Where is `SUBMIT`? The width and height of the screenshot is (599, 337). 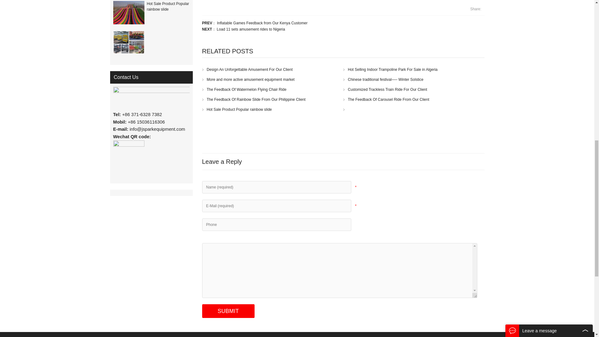
SUBMIT is located at coordinates (228, 311).